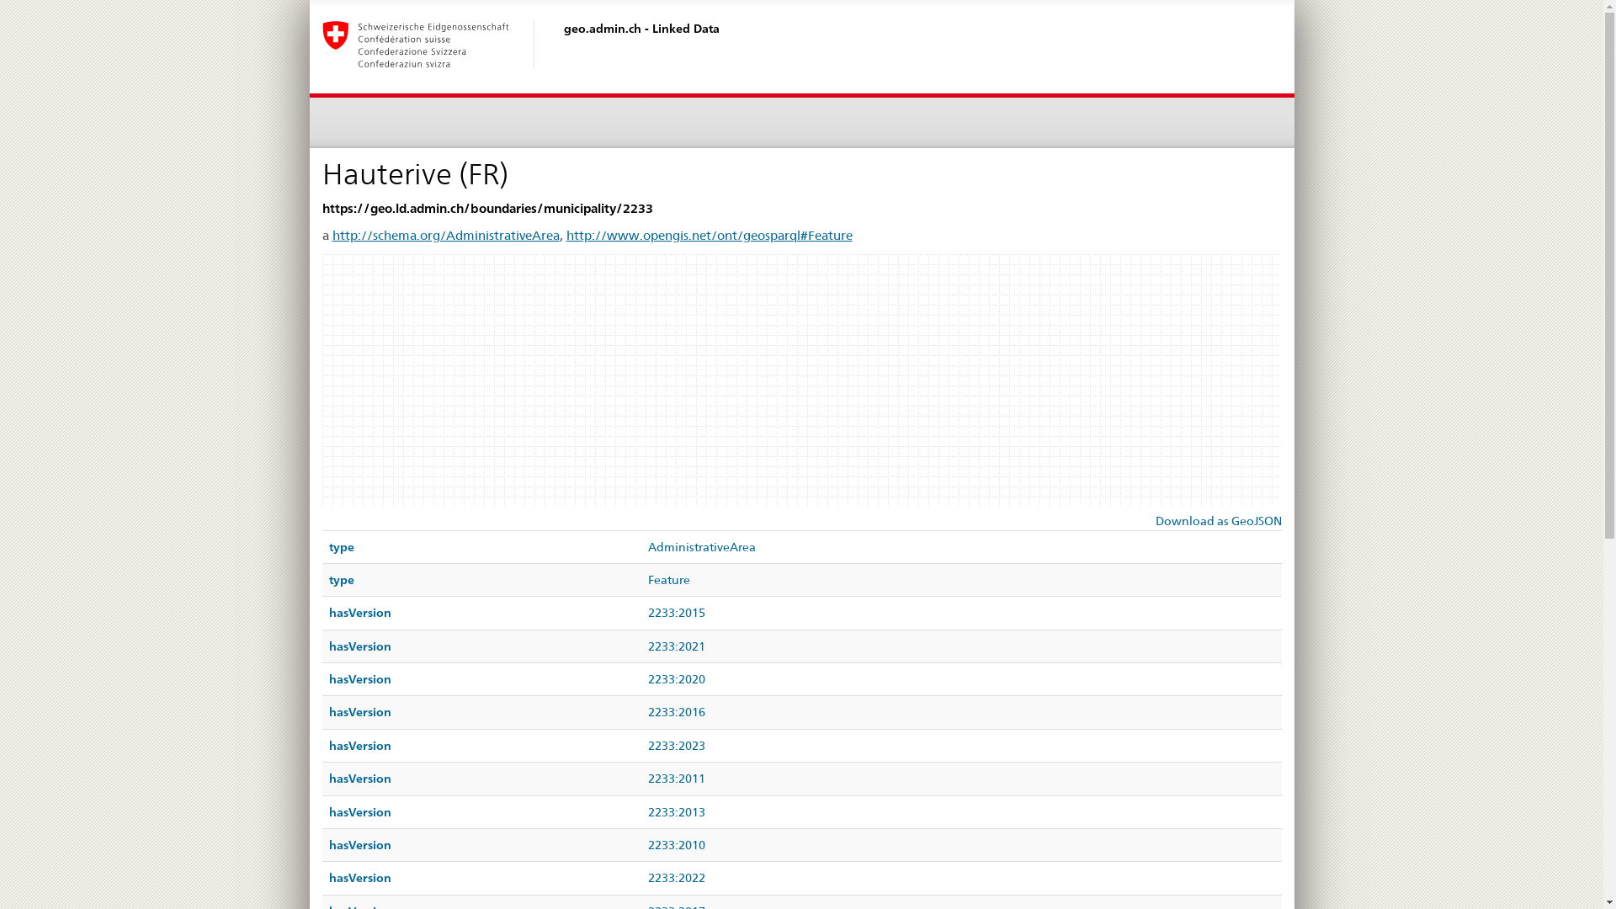  Describe the element at coordinates (1218, 520) in the screenshot. I see `Download as GeoJSON` at that location.